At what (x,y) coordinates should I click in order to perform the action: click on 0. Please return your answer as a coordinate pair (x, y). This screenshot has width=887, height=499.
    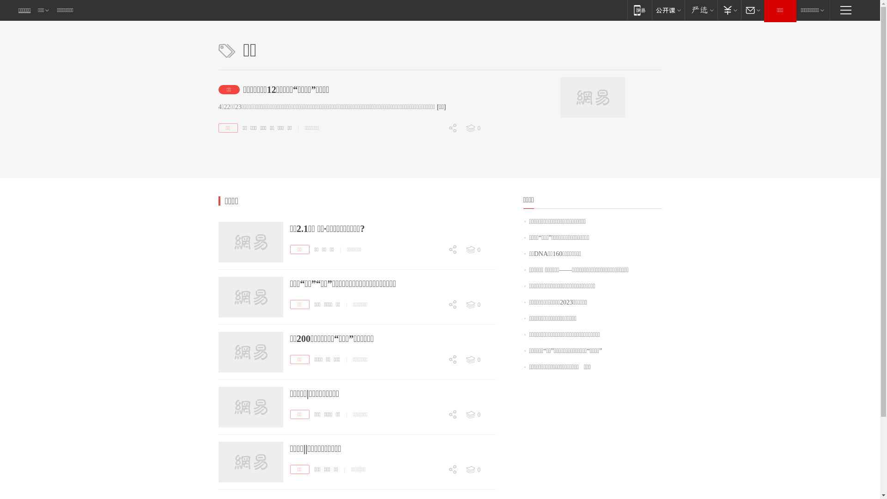
    Looking at the image, I should click on (480, 360).